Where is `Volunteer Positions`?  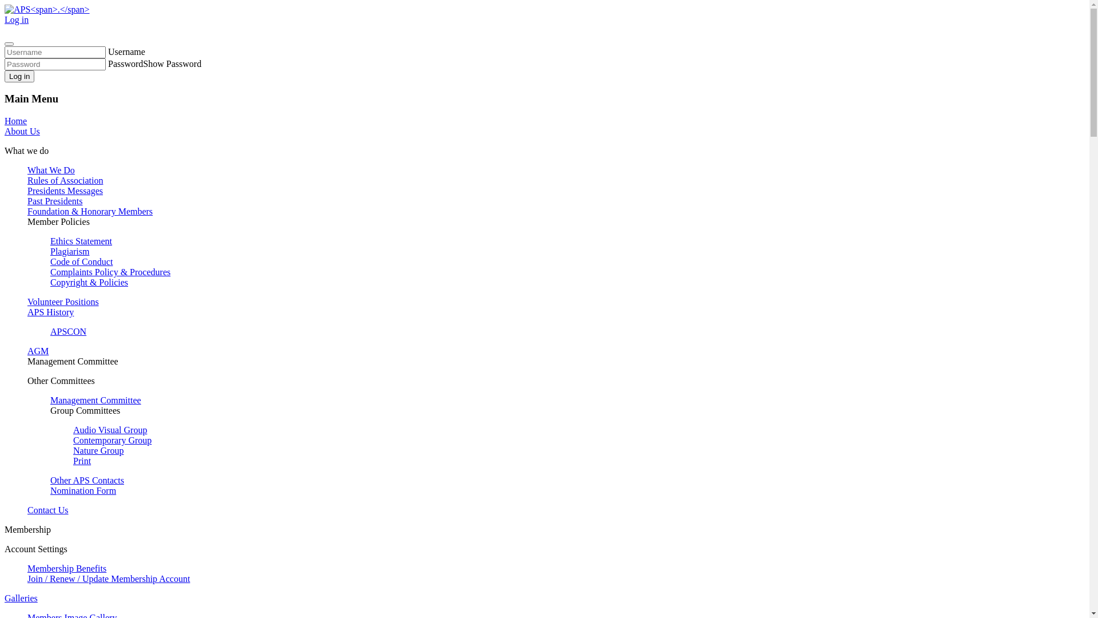 Volunteer Positions is located at coordinates (63, 302).